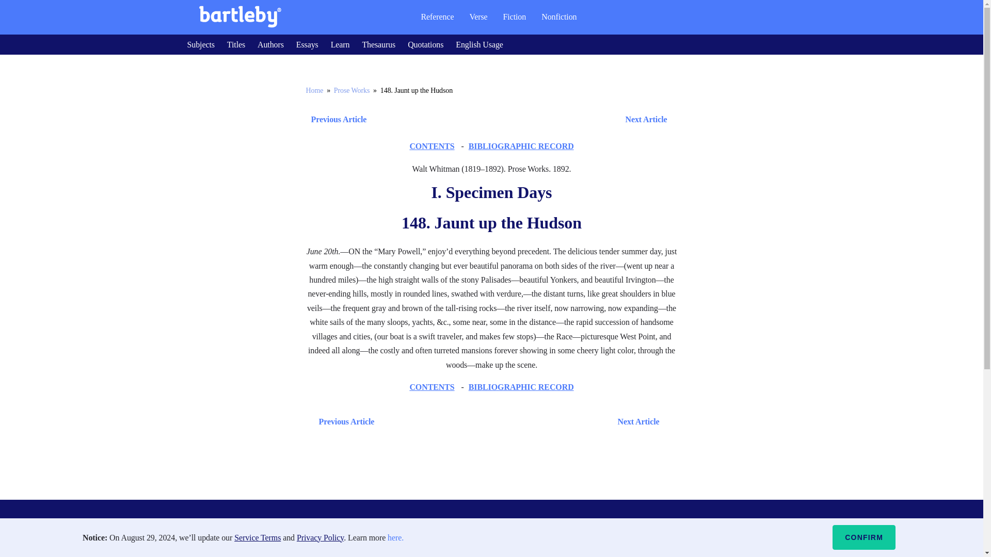  Describe the element at coordinates (521, 387) in the screenshot. I see `BIBLIOGRAPHIC RECORD` at that location.